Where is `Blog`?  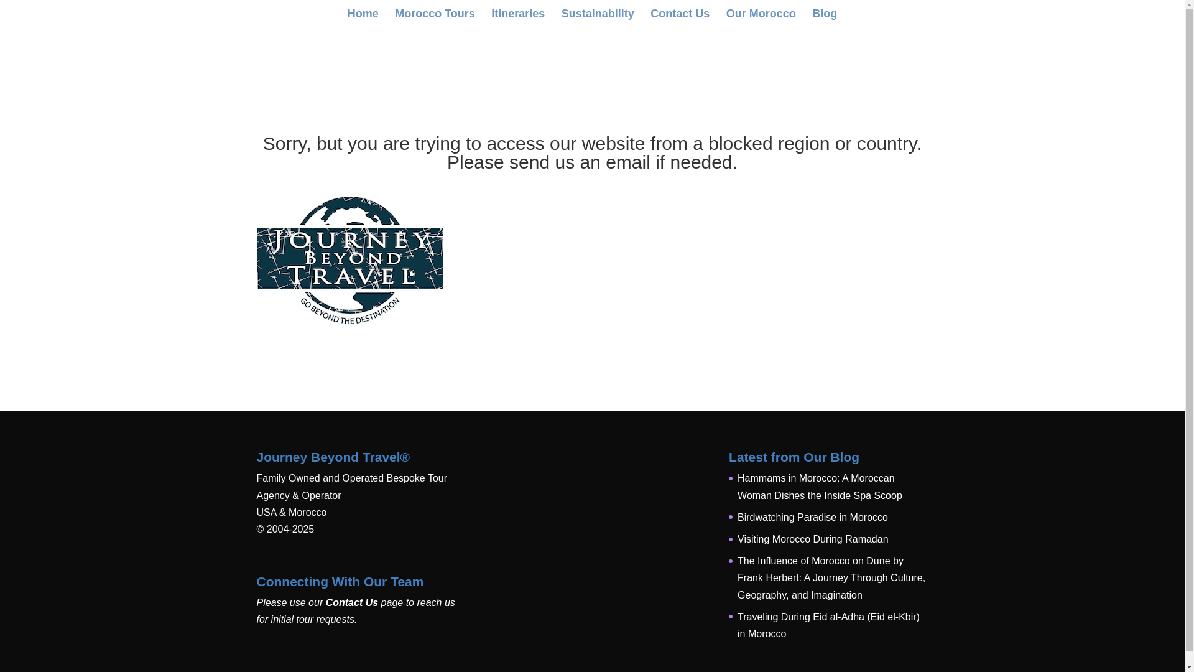
Blog is located at coordinates (824, 19).